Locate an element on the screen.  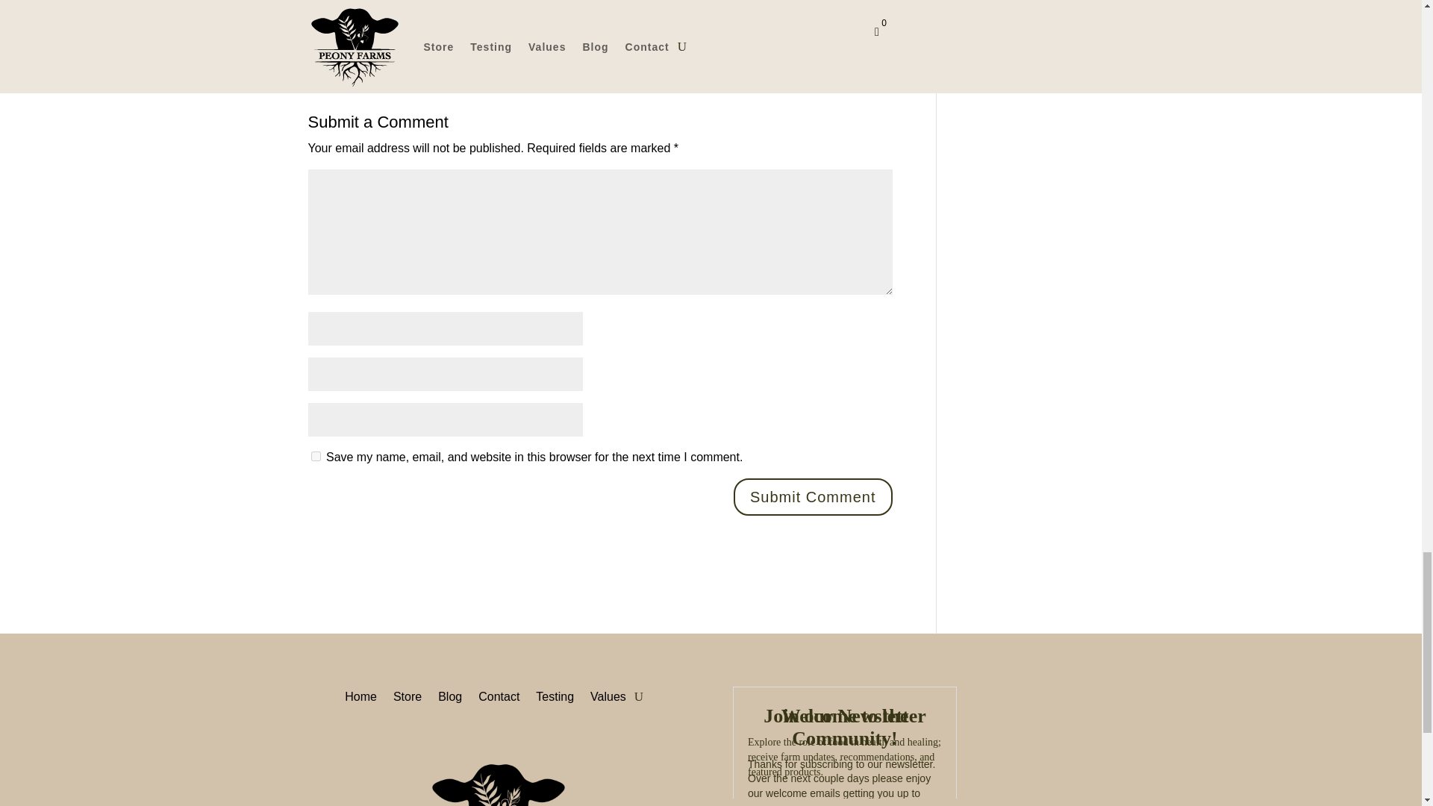
Reply is located at coordinates (854, 9).